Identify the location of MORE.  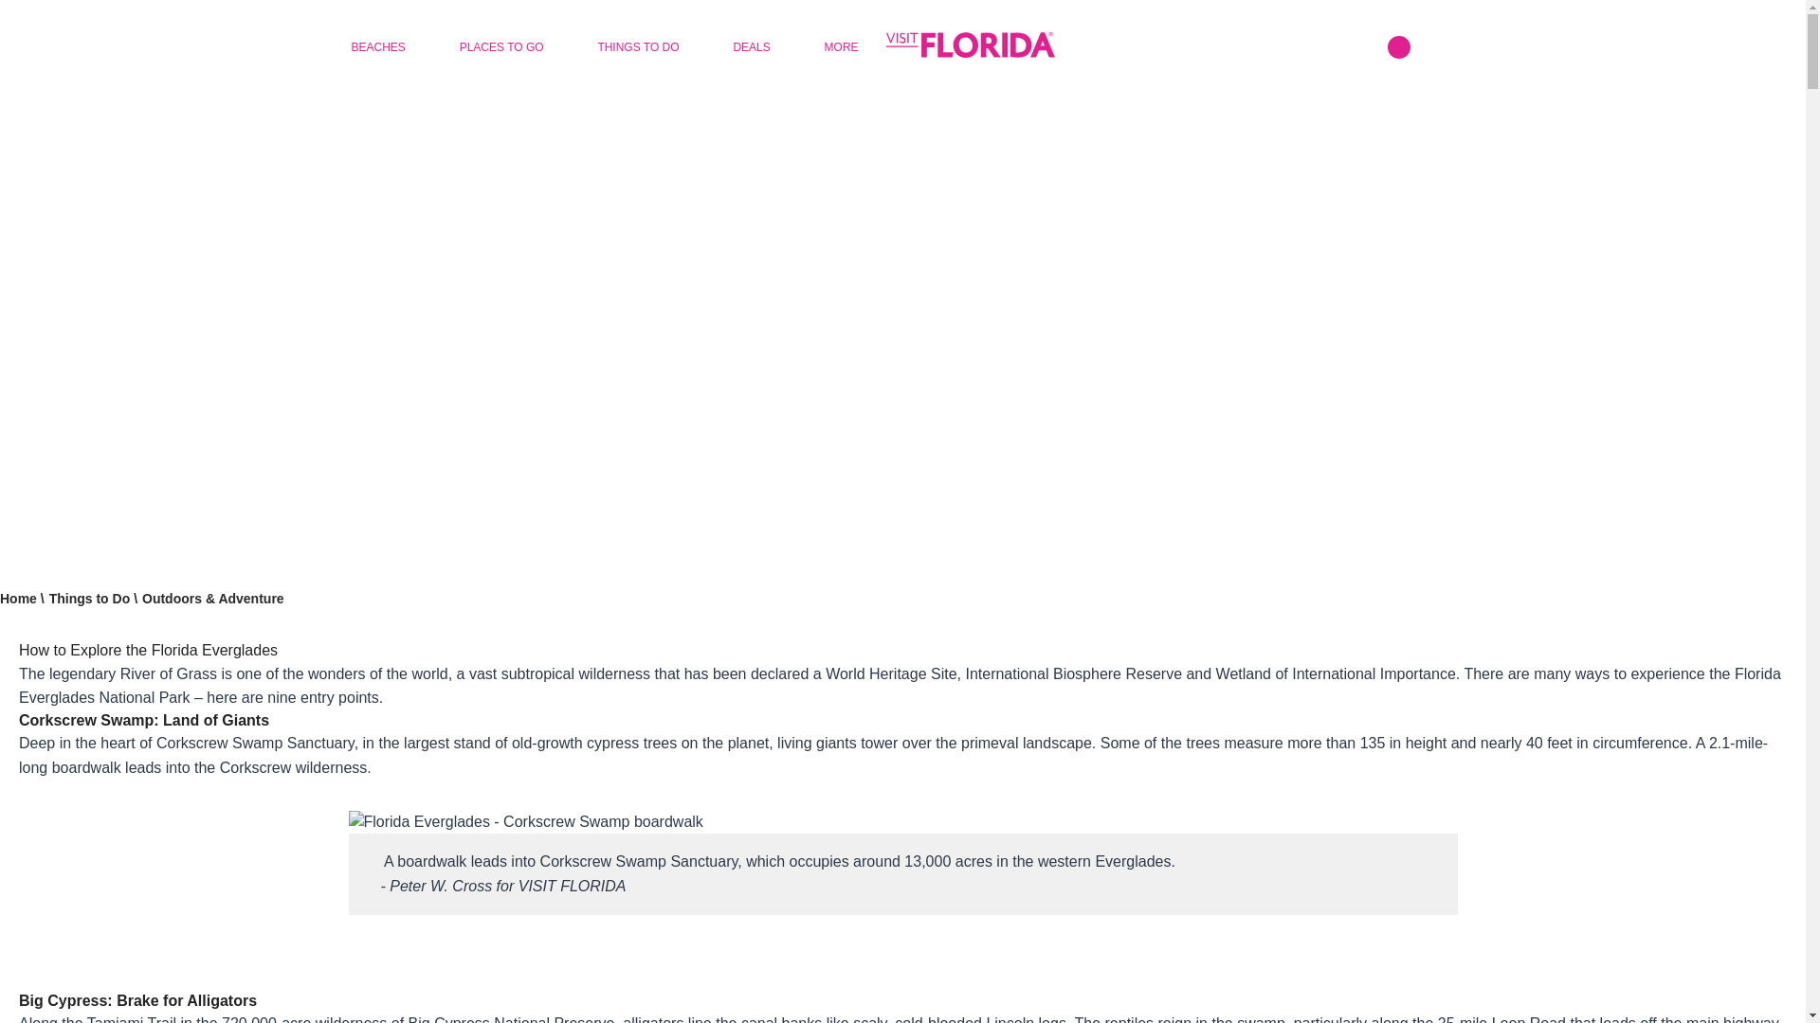
(840, 47).